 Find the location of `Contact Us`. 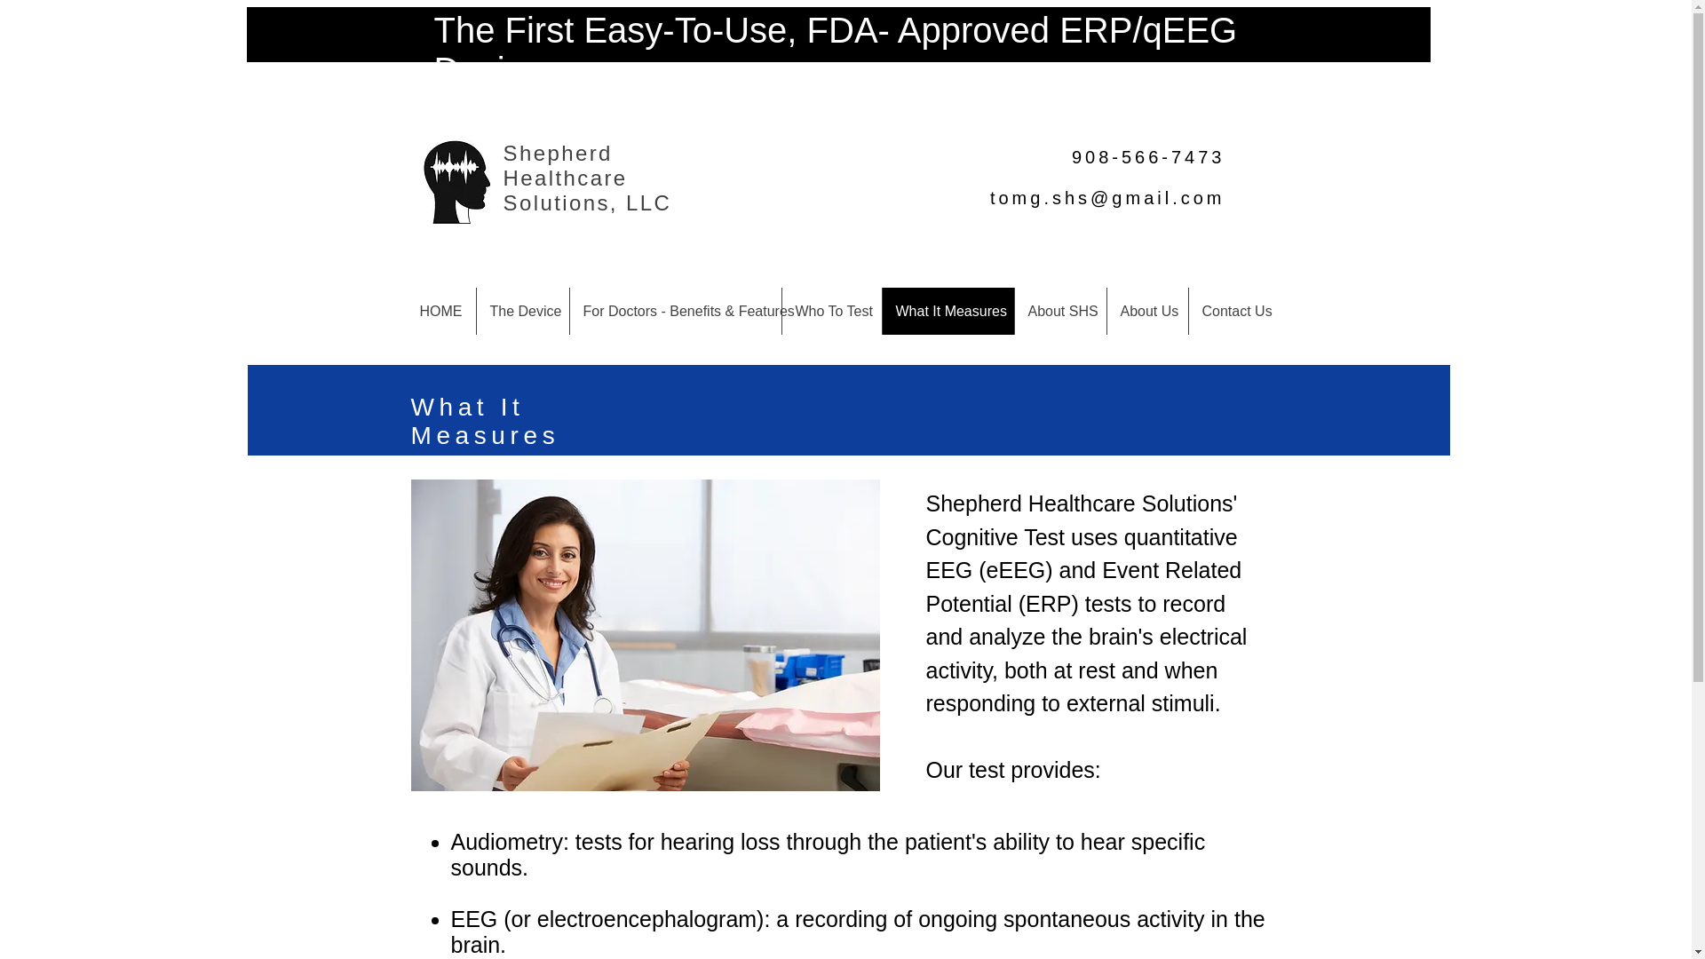

Contact Us is located at coordinates (1234, 311).